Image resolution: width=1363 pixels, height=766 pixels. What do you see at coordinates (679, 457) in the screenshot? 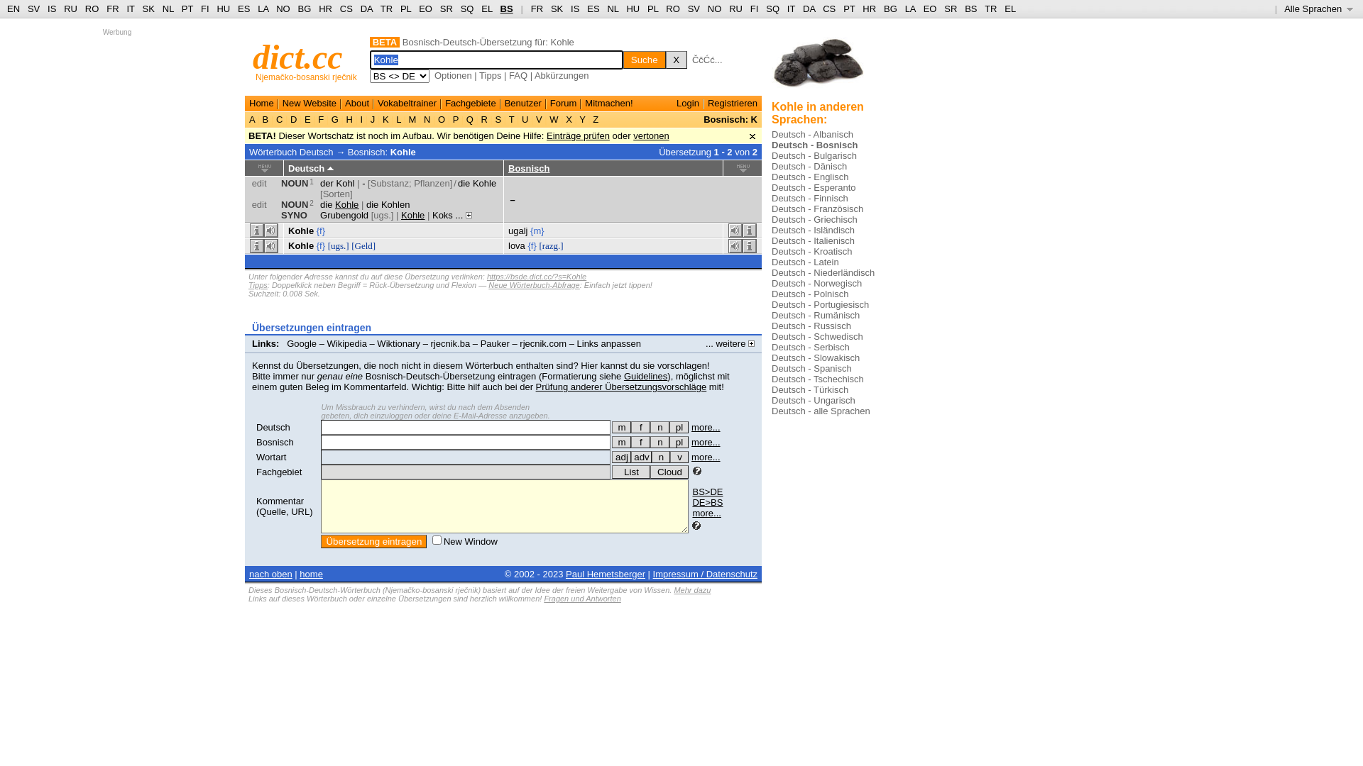
I see `v` at bounding box center [679, 457].